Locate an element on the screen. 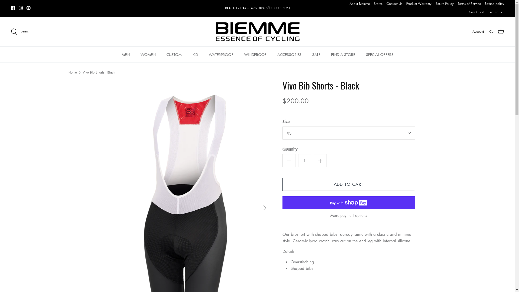 The height and width of the screenshot is (292, 519). Terms of Service is located at coordinates (469, 4).